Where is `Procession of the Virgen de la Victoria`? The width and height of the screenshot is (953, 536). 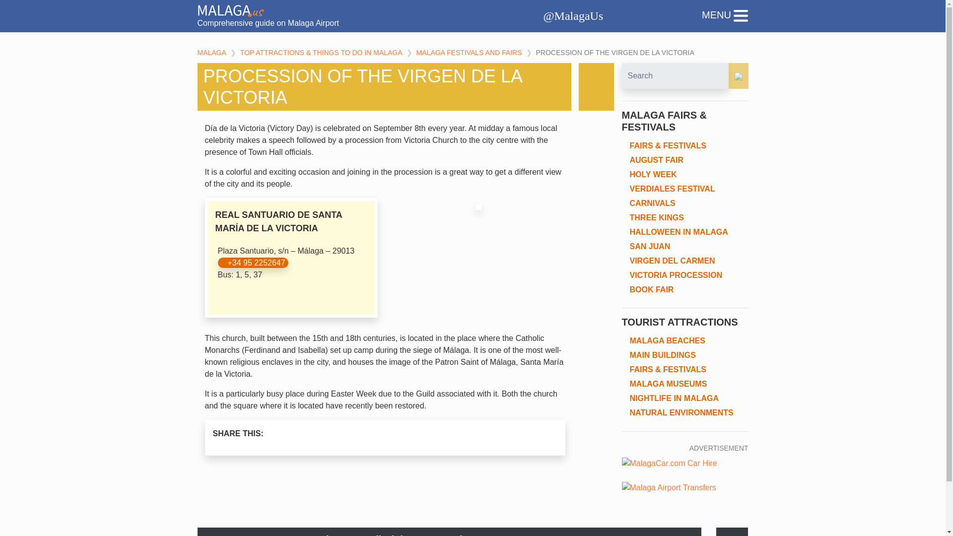 Procession of the Virgen de la Victoria is located at coordinates (615, 53).